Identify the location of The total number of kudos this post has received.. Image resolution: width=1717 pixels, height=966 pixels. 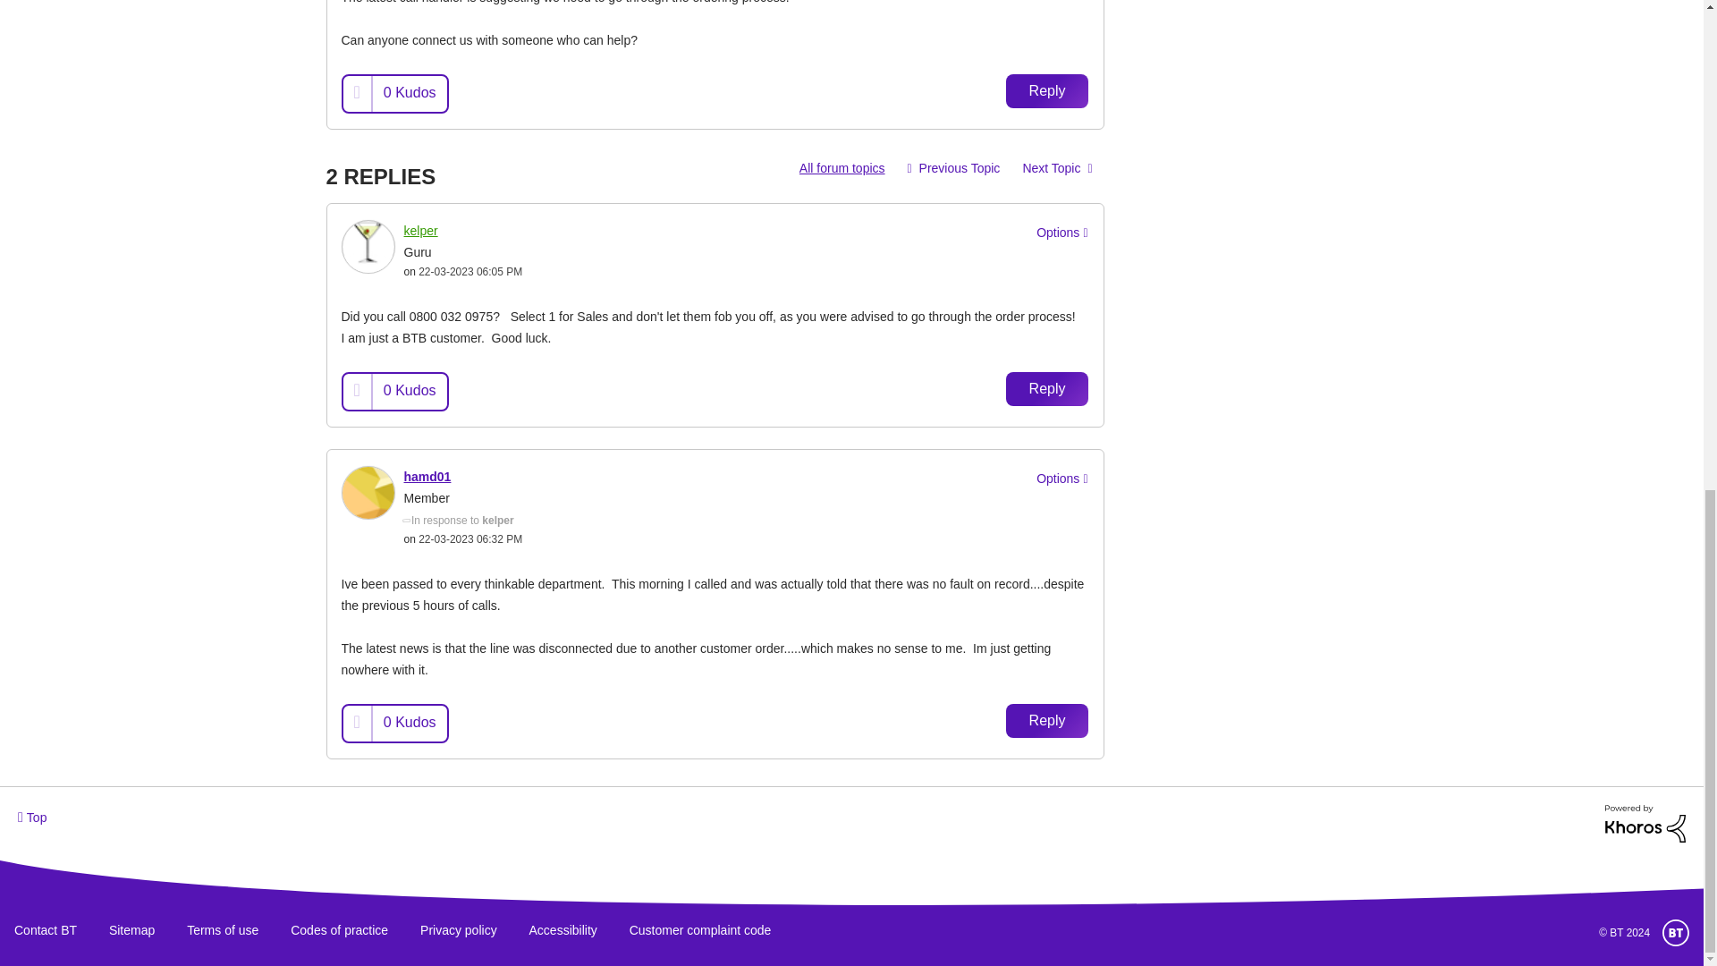
(410, 390).